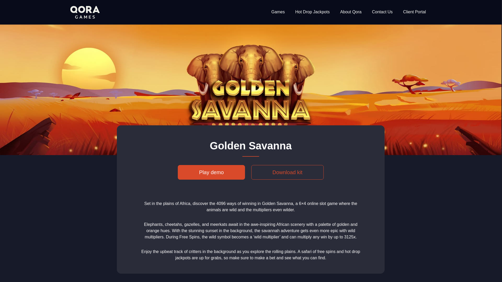  What do you see at coordinates (211, 172) in the screenshot?
I see `Play demo` at bounding box center [211, 172].